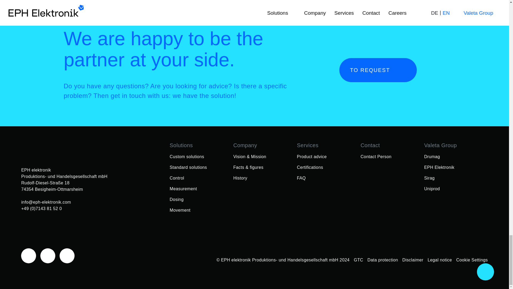  I want to click on Control, so click(177, 178).